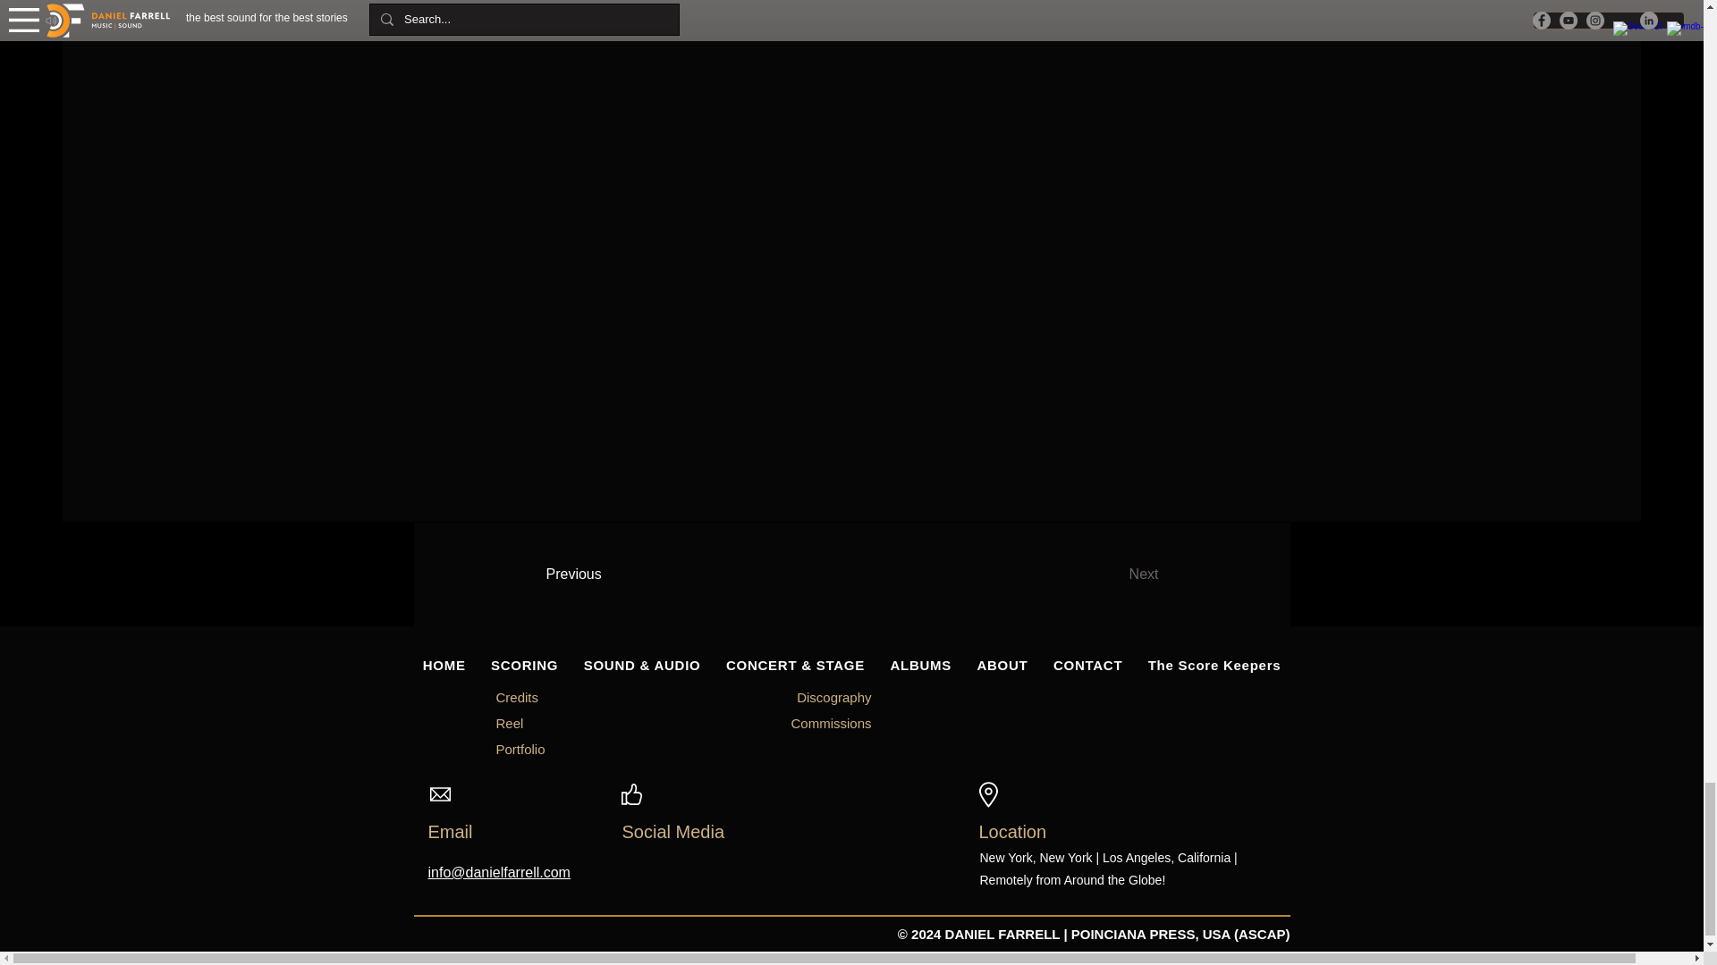 The height and width of the screenshot is (965, 1717). I want to click on Next, so click(1096, 575).